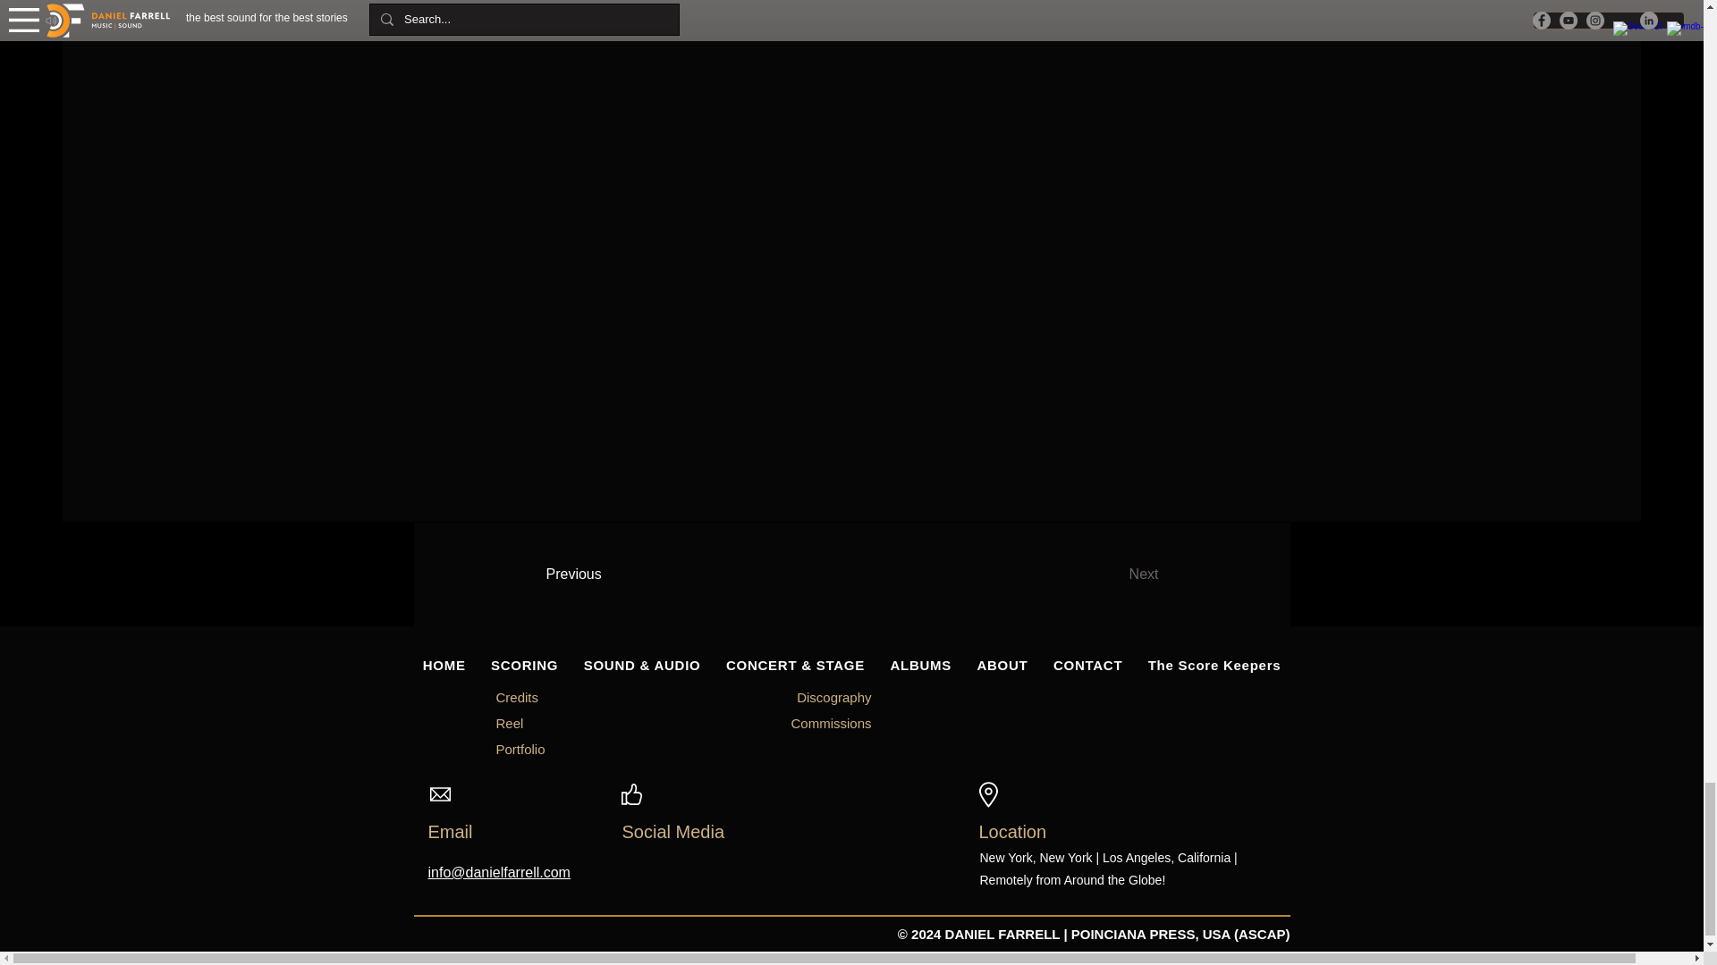 The height and width of the screenshot is (965, 1717). I want to click on Next, so click(1096, 575).